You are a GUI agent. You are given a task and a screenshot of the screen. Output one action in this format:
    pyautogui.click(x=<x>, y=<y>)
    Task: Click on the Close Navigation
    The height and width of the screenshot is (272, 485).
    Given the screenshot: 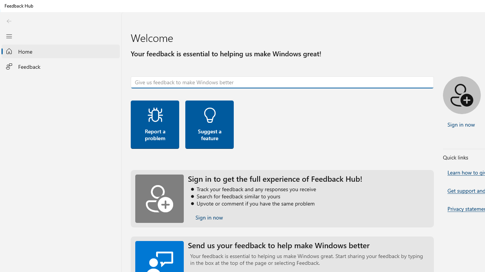 What is the action you would take?
    pyautogui.click(x=9, y=36)
    